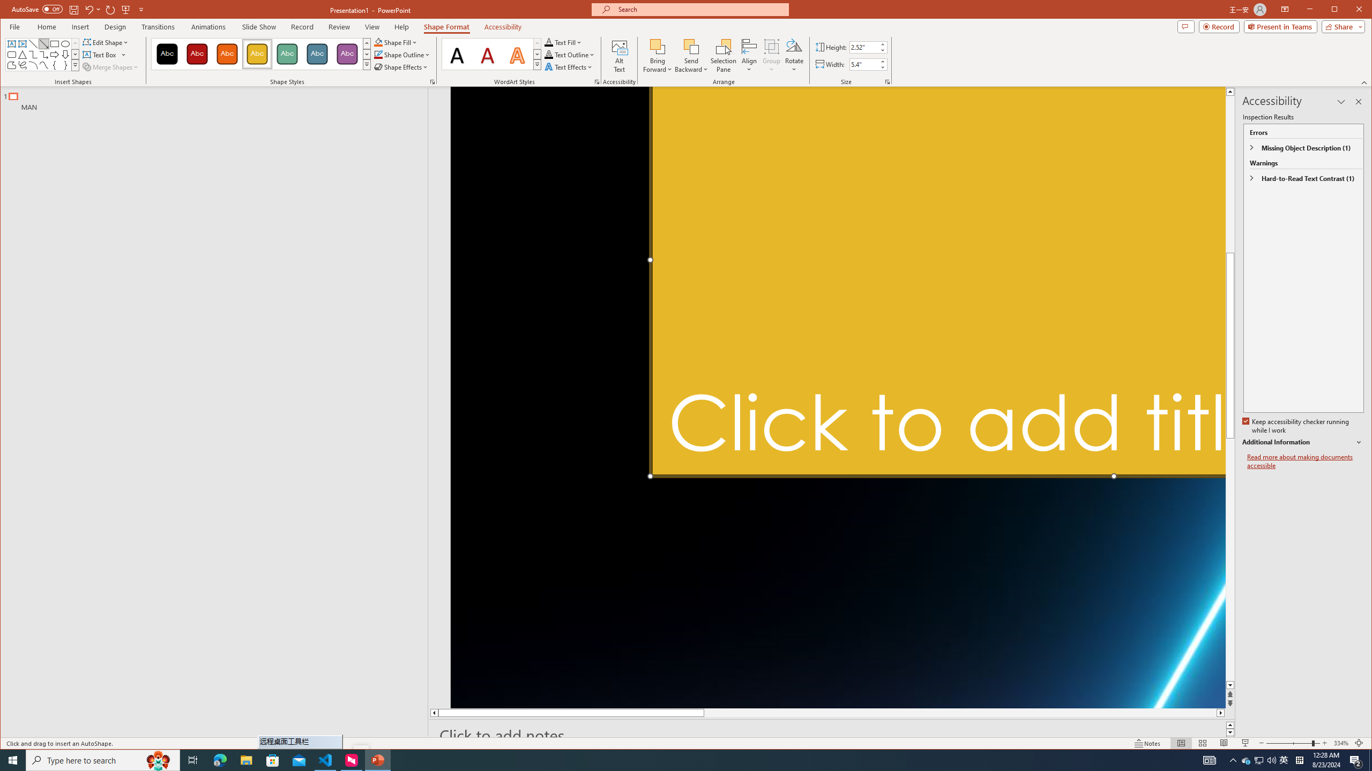 The width and height of the screenshot is (1372, 771). What do you see at coordinates (882, 61) in the screenshot?
I see `More` at bounding box center [882, 61].